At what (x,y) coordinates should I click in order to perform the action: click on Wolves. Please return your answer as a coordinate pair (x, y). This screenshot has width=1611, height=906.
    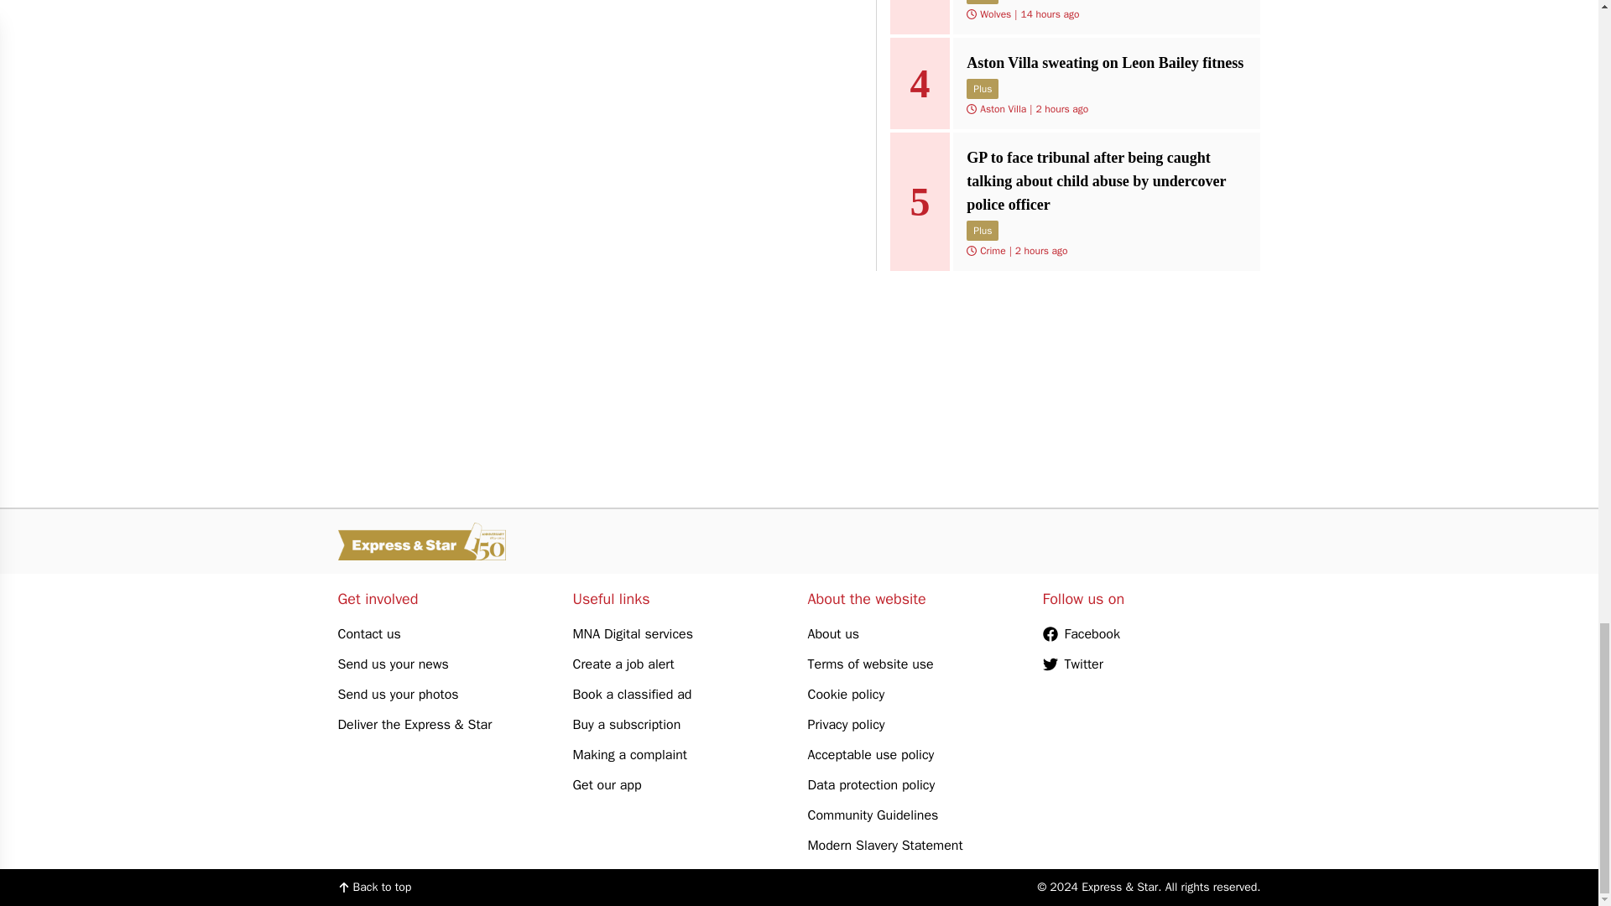
    Looking at the image, I should click on (995, 13).